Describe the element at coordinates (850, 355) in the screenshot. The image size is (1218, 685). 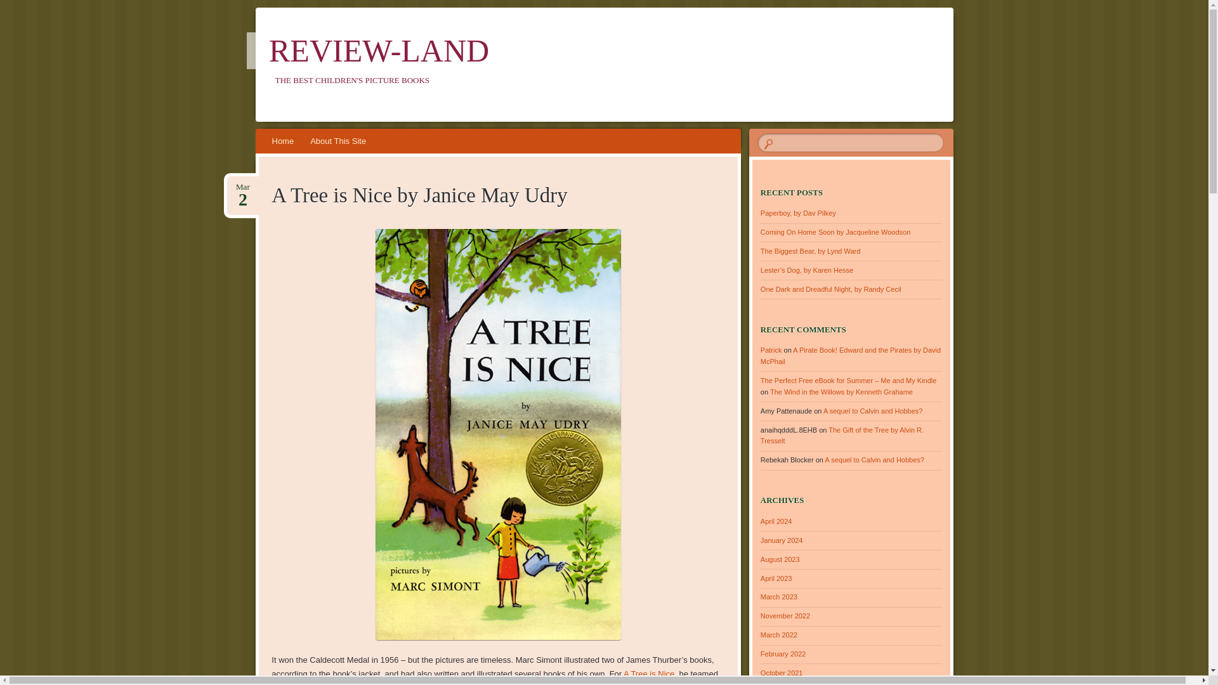
I see `A Pirate Book! Edward and the Pirates by David McPhail` at that location.